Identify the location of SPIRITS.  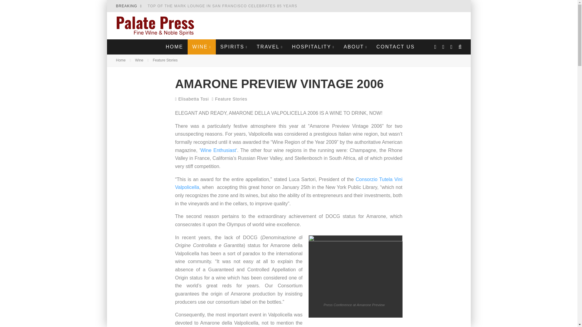
(234, 47).